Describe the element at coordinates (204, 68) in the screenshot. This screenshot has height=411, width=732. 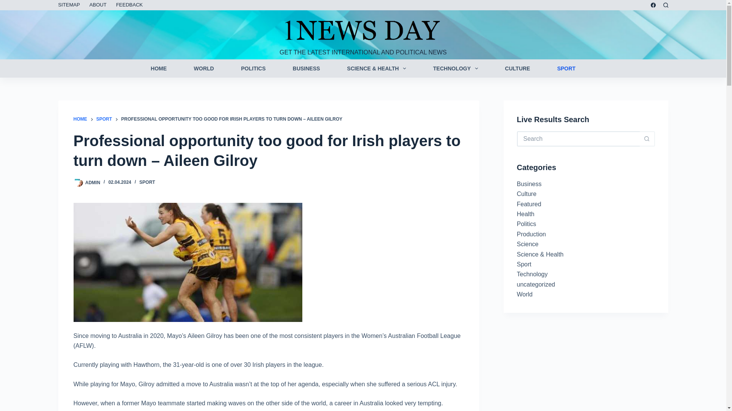
I see `WORLD` at that location.